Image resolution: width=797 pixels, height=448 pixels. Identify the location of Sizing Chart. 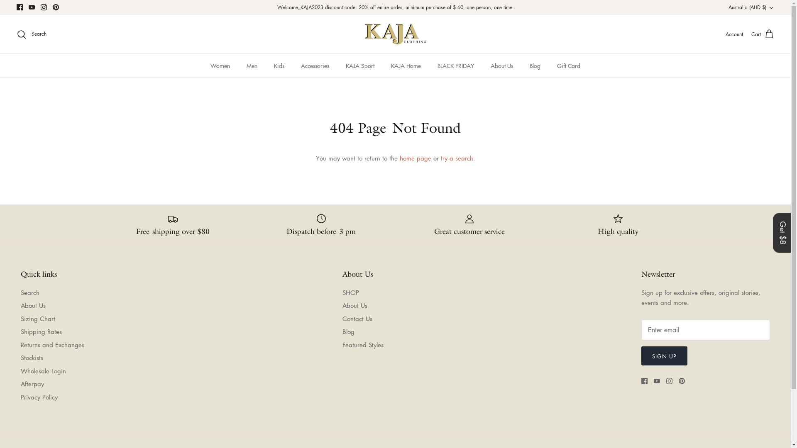
(38, 319).